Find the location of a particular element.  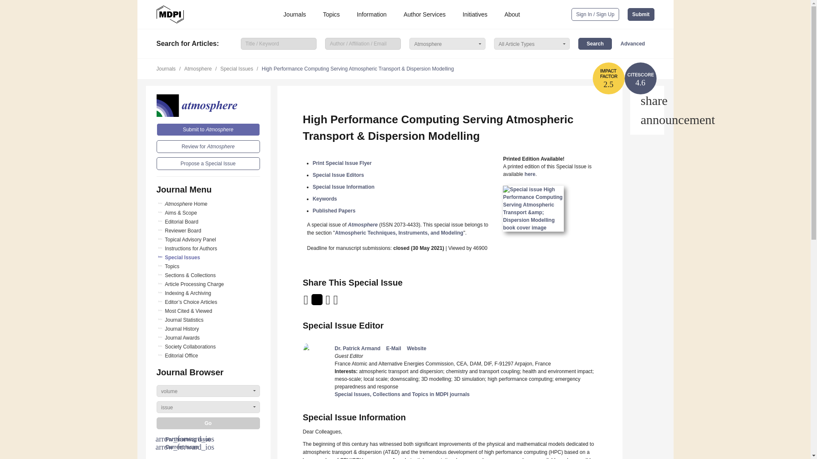

Wechat is located at coordinates (346, 303).